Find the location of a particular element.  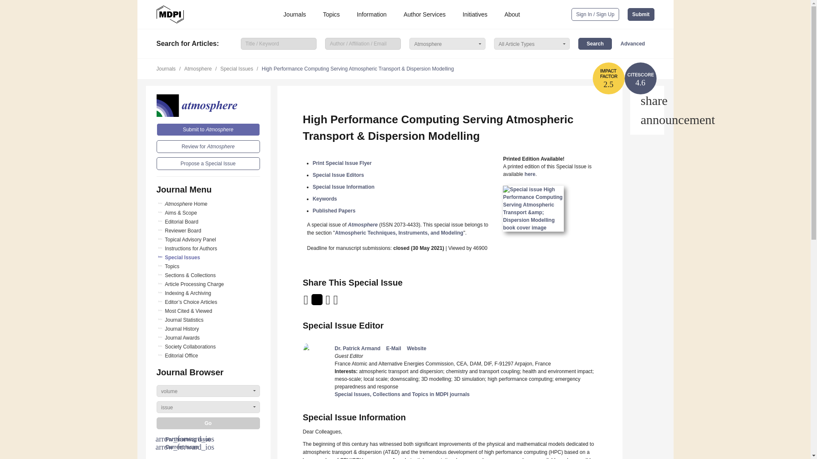

Wechat is located at coordinates (346, 303).